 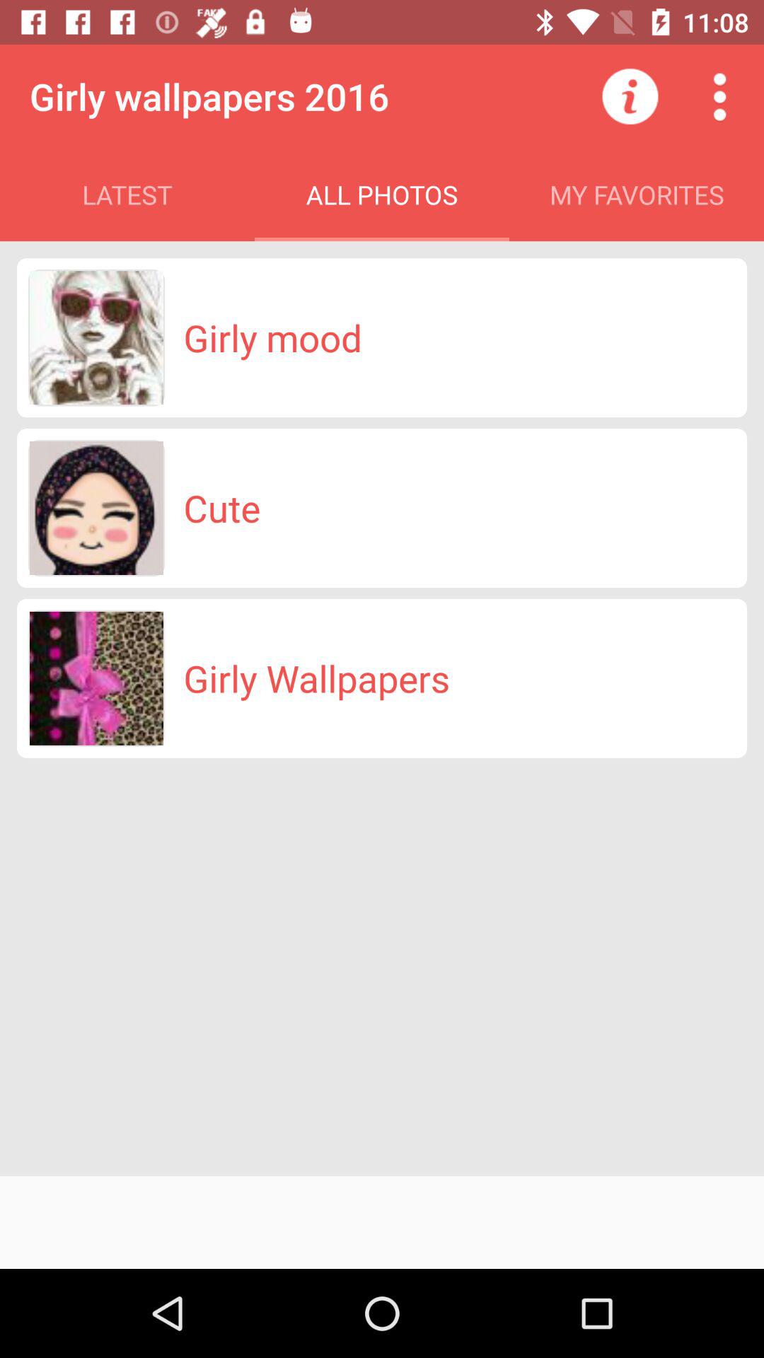 What do you see at coordinates (719, 96) in the screenshot?
I see `option` at bounding box center [719, 96].